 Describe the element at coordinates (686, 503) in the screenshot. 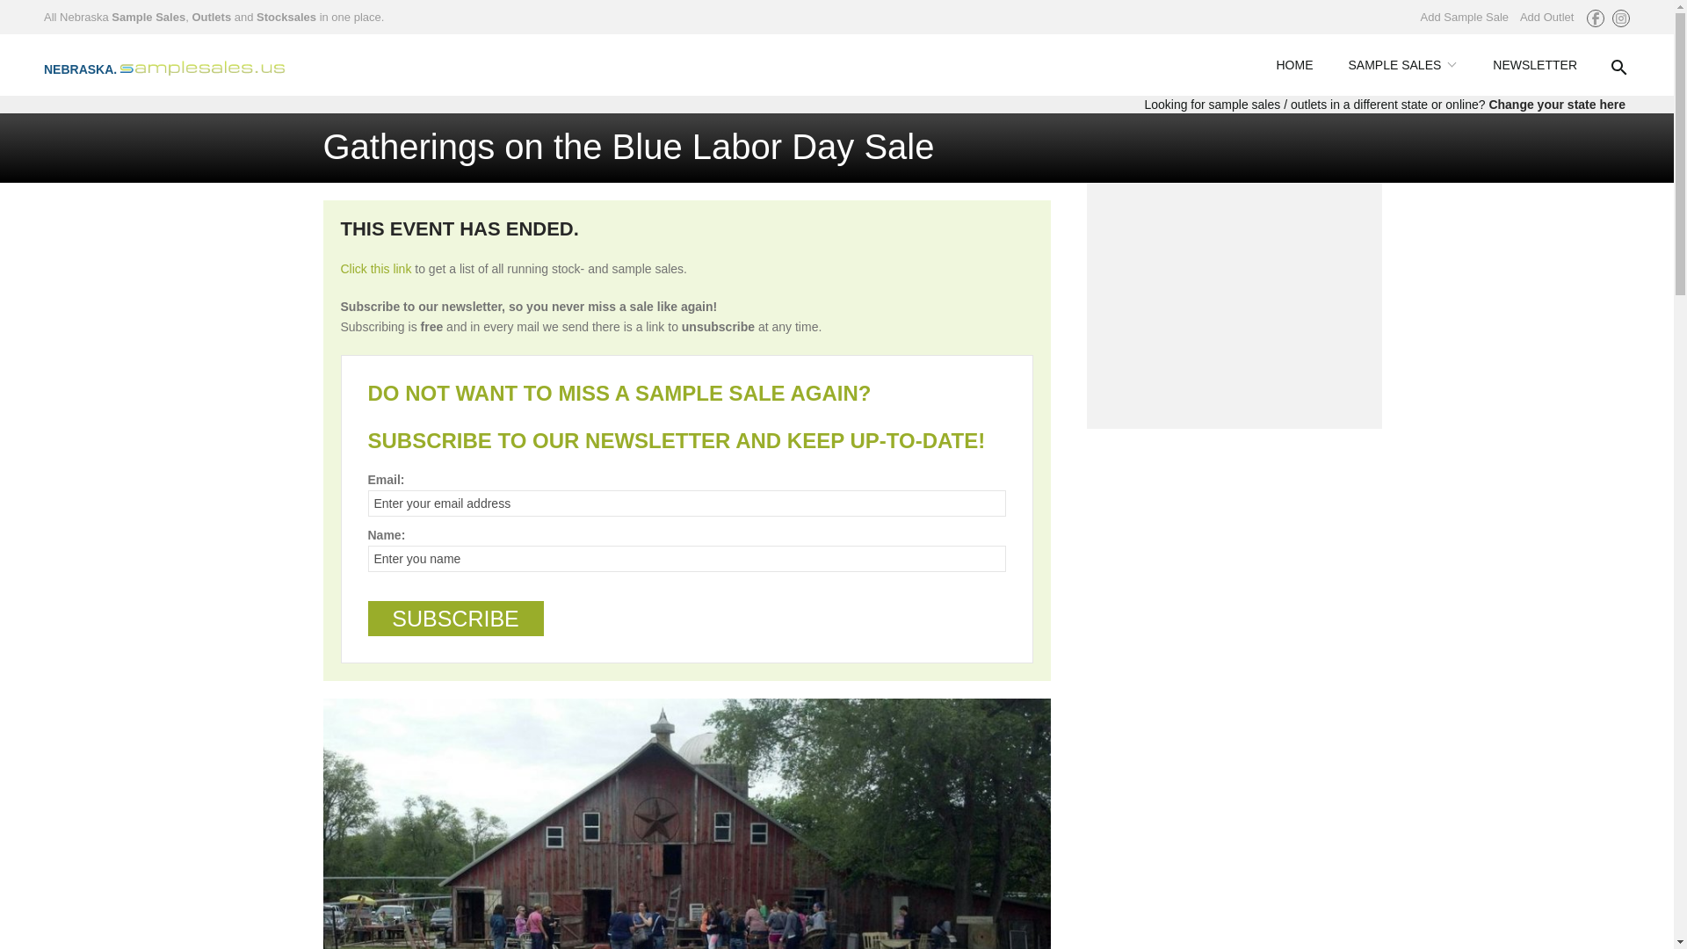

I see `Enter your email address` at that location.